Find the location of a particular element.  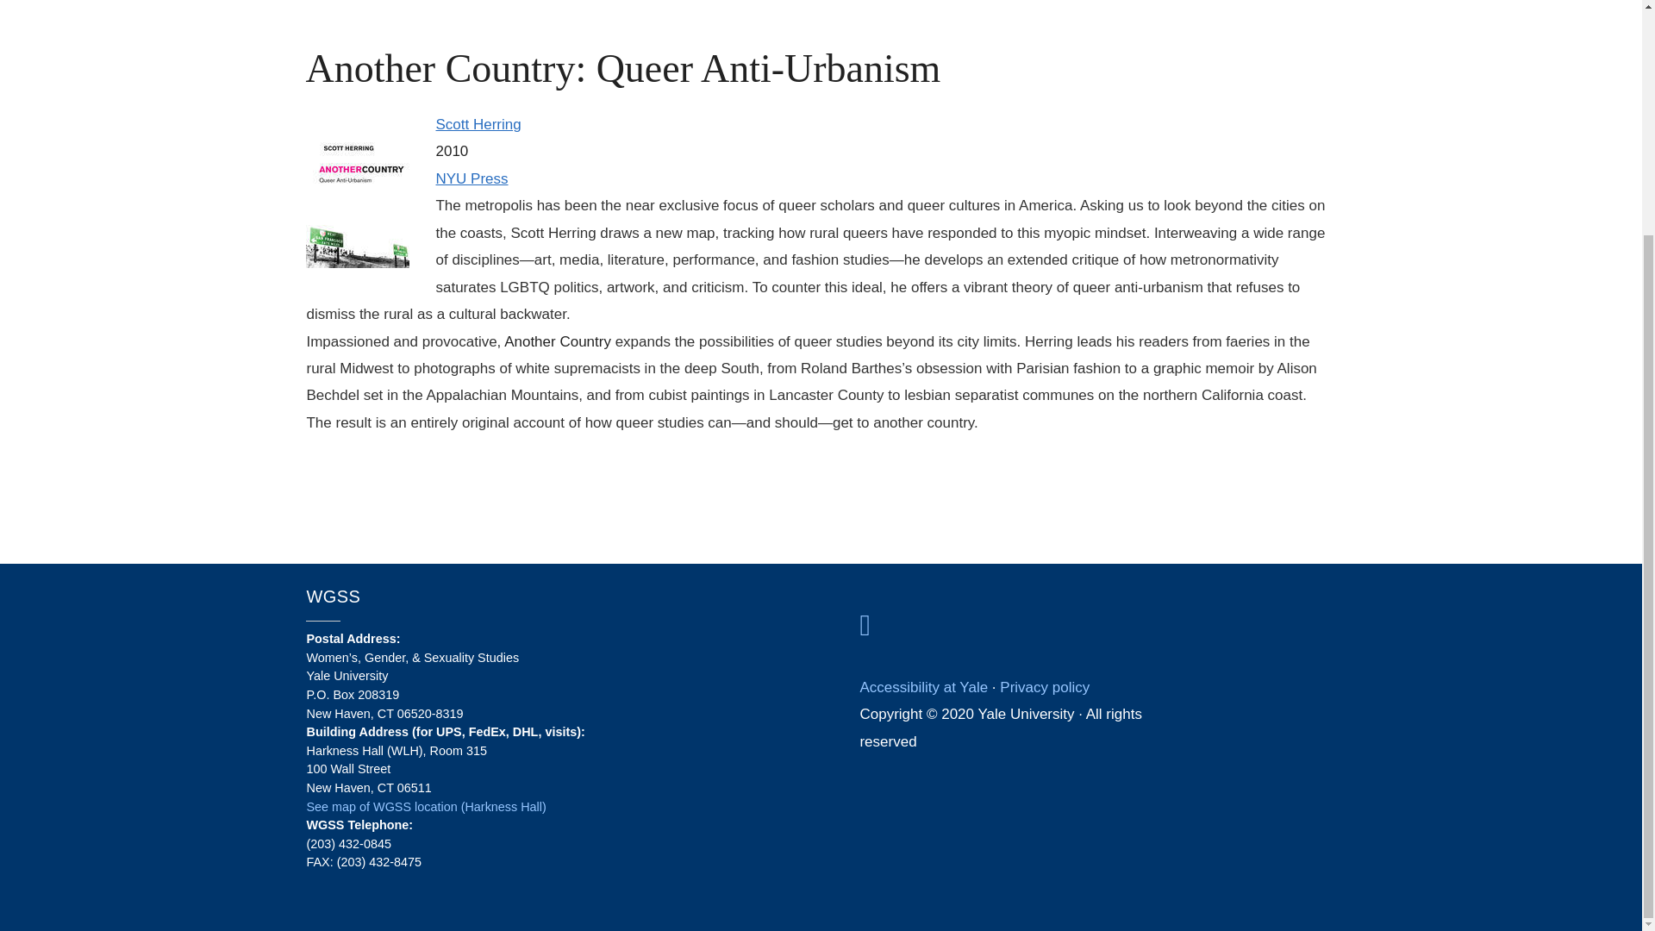

NYU Press is located at coordinates (471, 178).